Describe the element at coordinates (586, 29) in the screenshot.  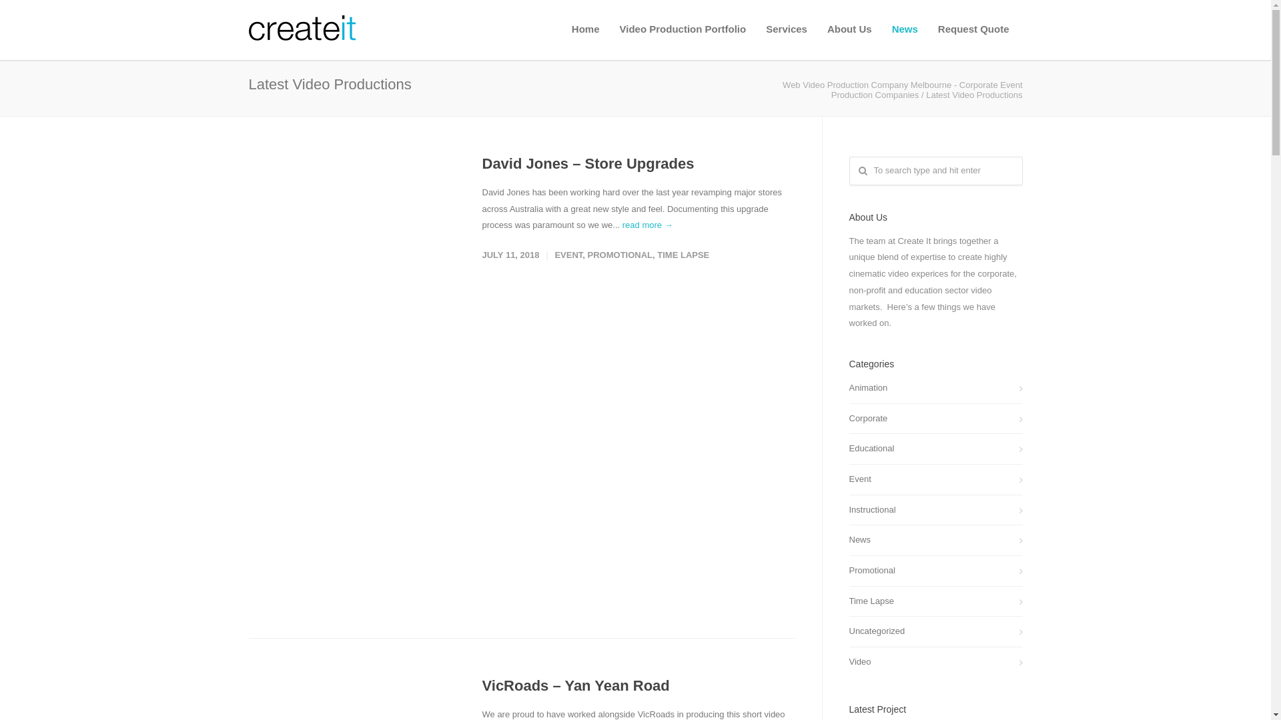
I see `Home` at that location.